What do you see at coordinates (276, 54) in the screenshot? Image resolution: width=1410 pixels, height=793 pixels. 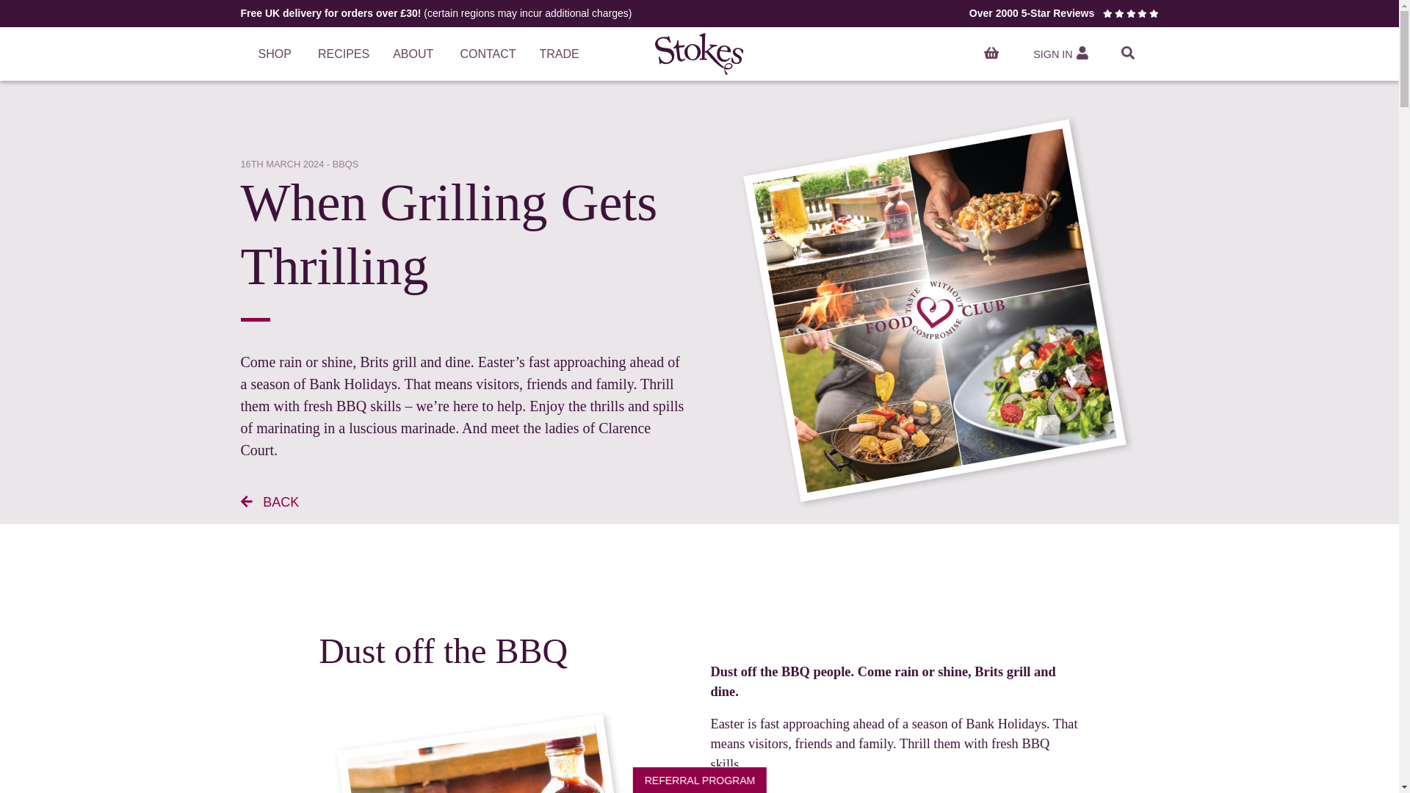 I see `Shop` at bounding box center [276, 54].